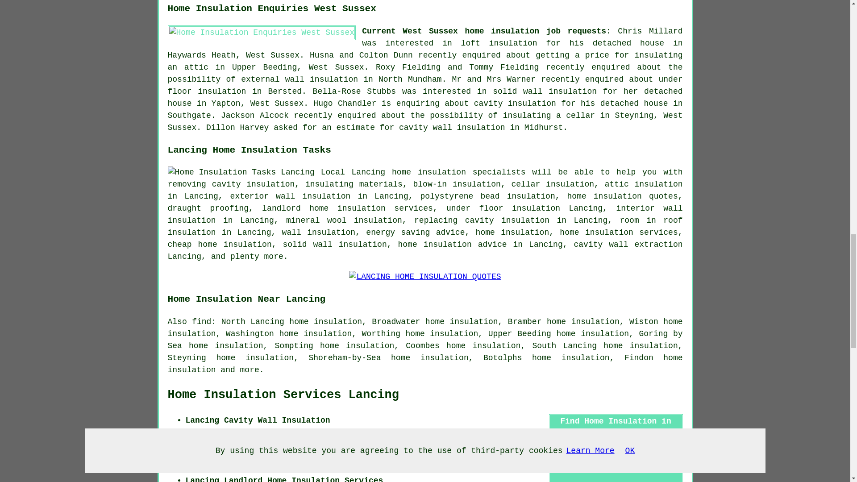 The width and height of the screenshot is (857, 482). Describe the element at coordinates (241, 172) in the screenshot. I see `Home Insulation Tasks Lancing` at that location.